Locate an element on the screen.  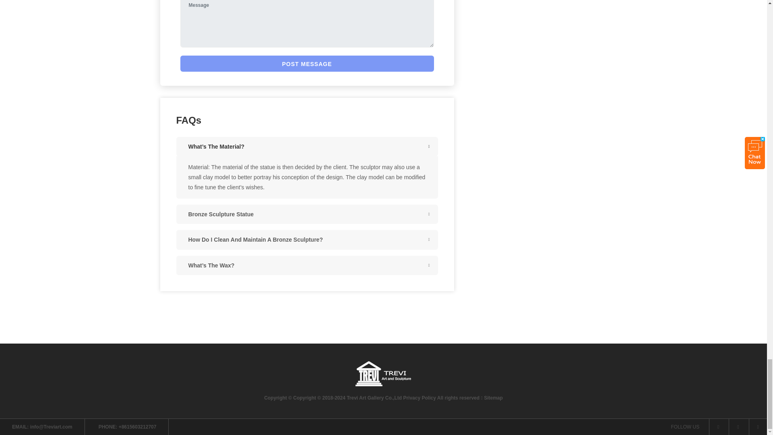
Bronze Sculpture Statue is located at coordinates (307, 214).